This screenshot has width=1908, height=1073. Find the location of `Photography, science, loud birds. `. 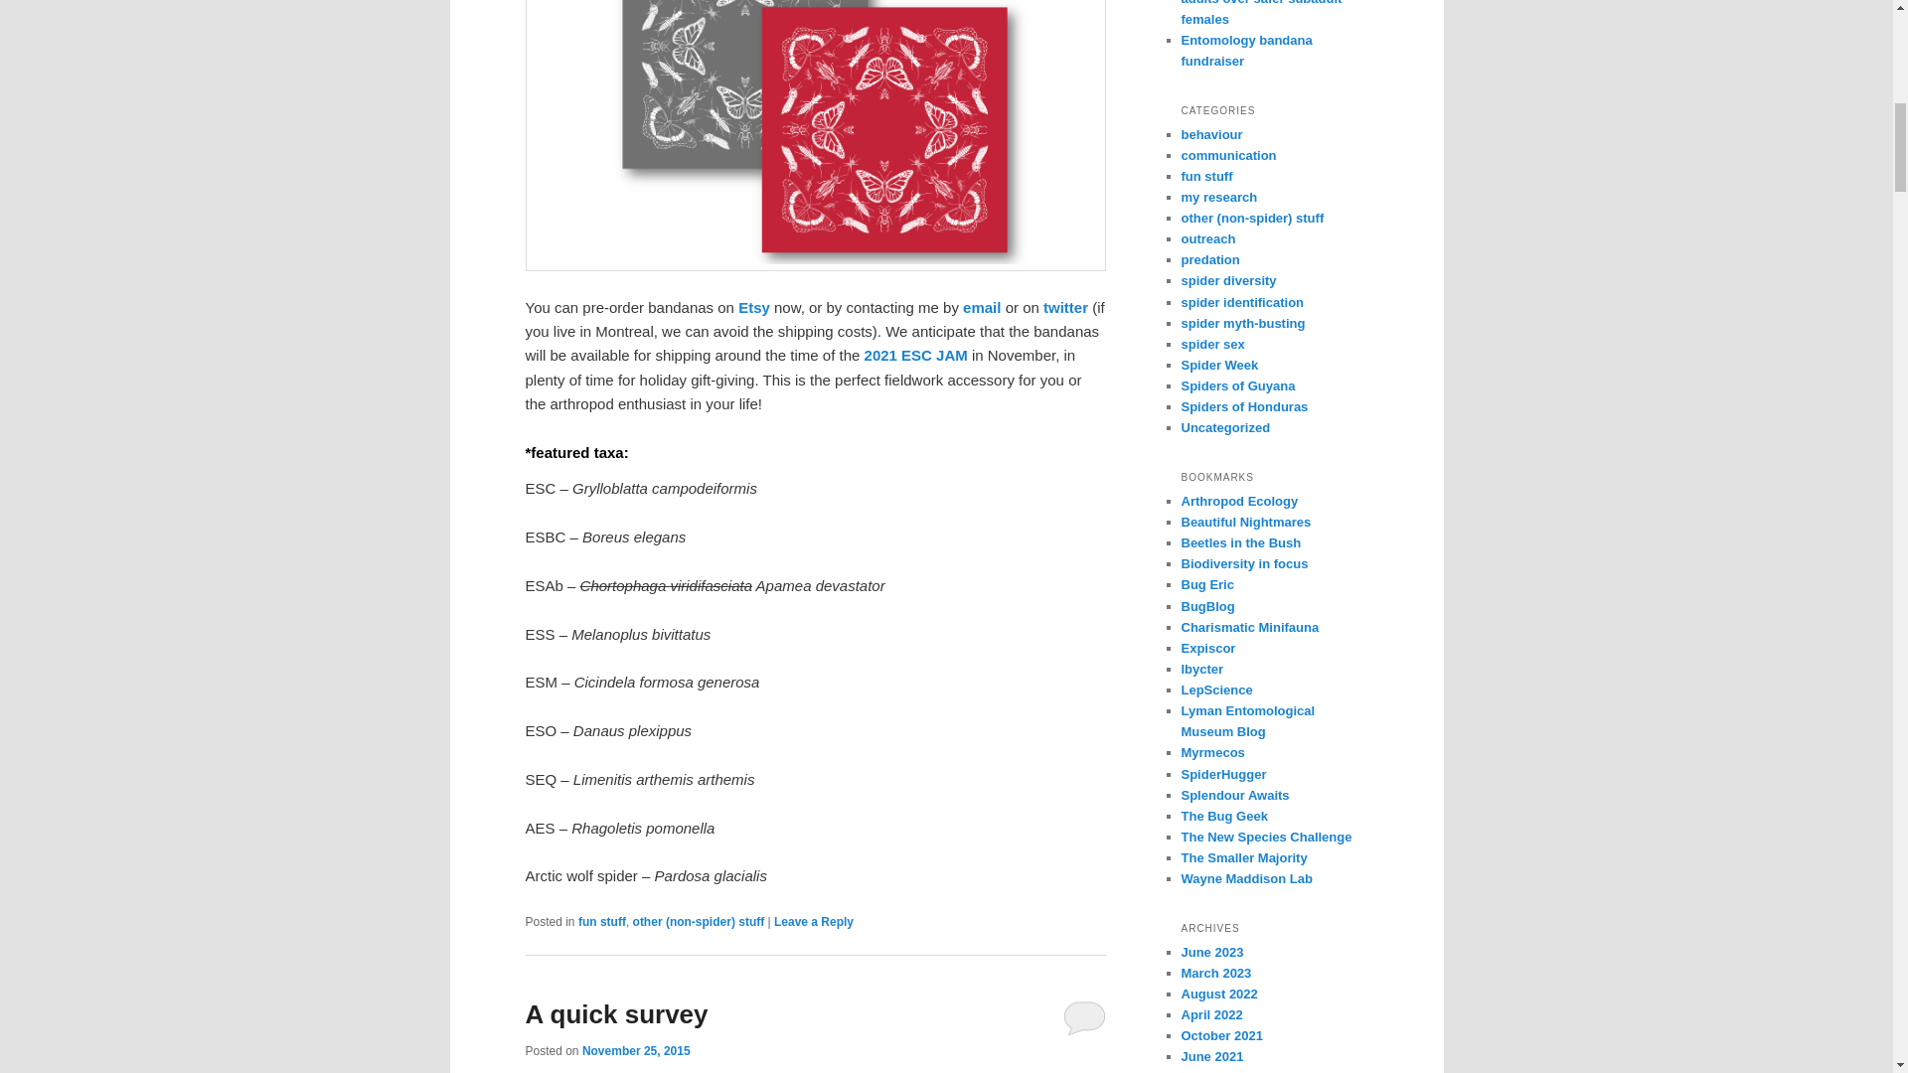

Photography, science, loud birds.  is located at coordinates (1201, 670).